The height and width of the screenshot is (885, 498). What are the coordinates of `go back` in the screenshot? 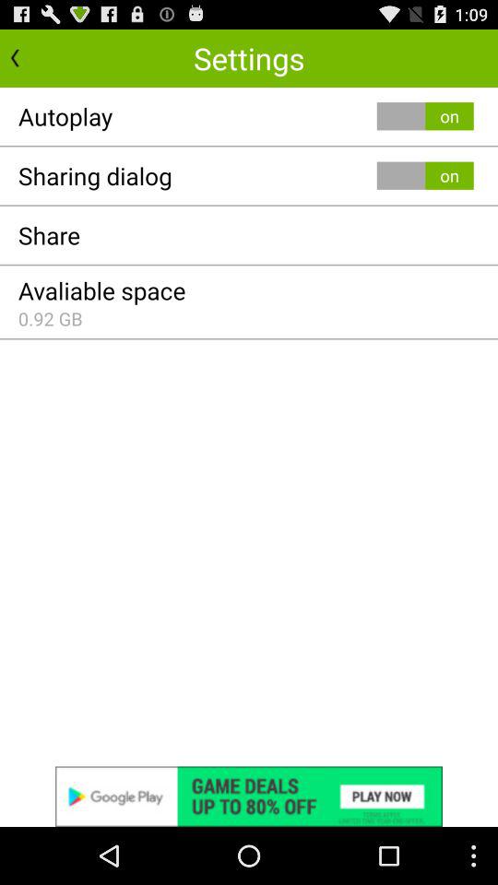 It's located at (33, 57).